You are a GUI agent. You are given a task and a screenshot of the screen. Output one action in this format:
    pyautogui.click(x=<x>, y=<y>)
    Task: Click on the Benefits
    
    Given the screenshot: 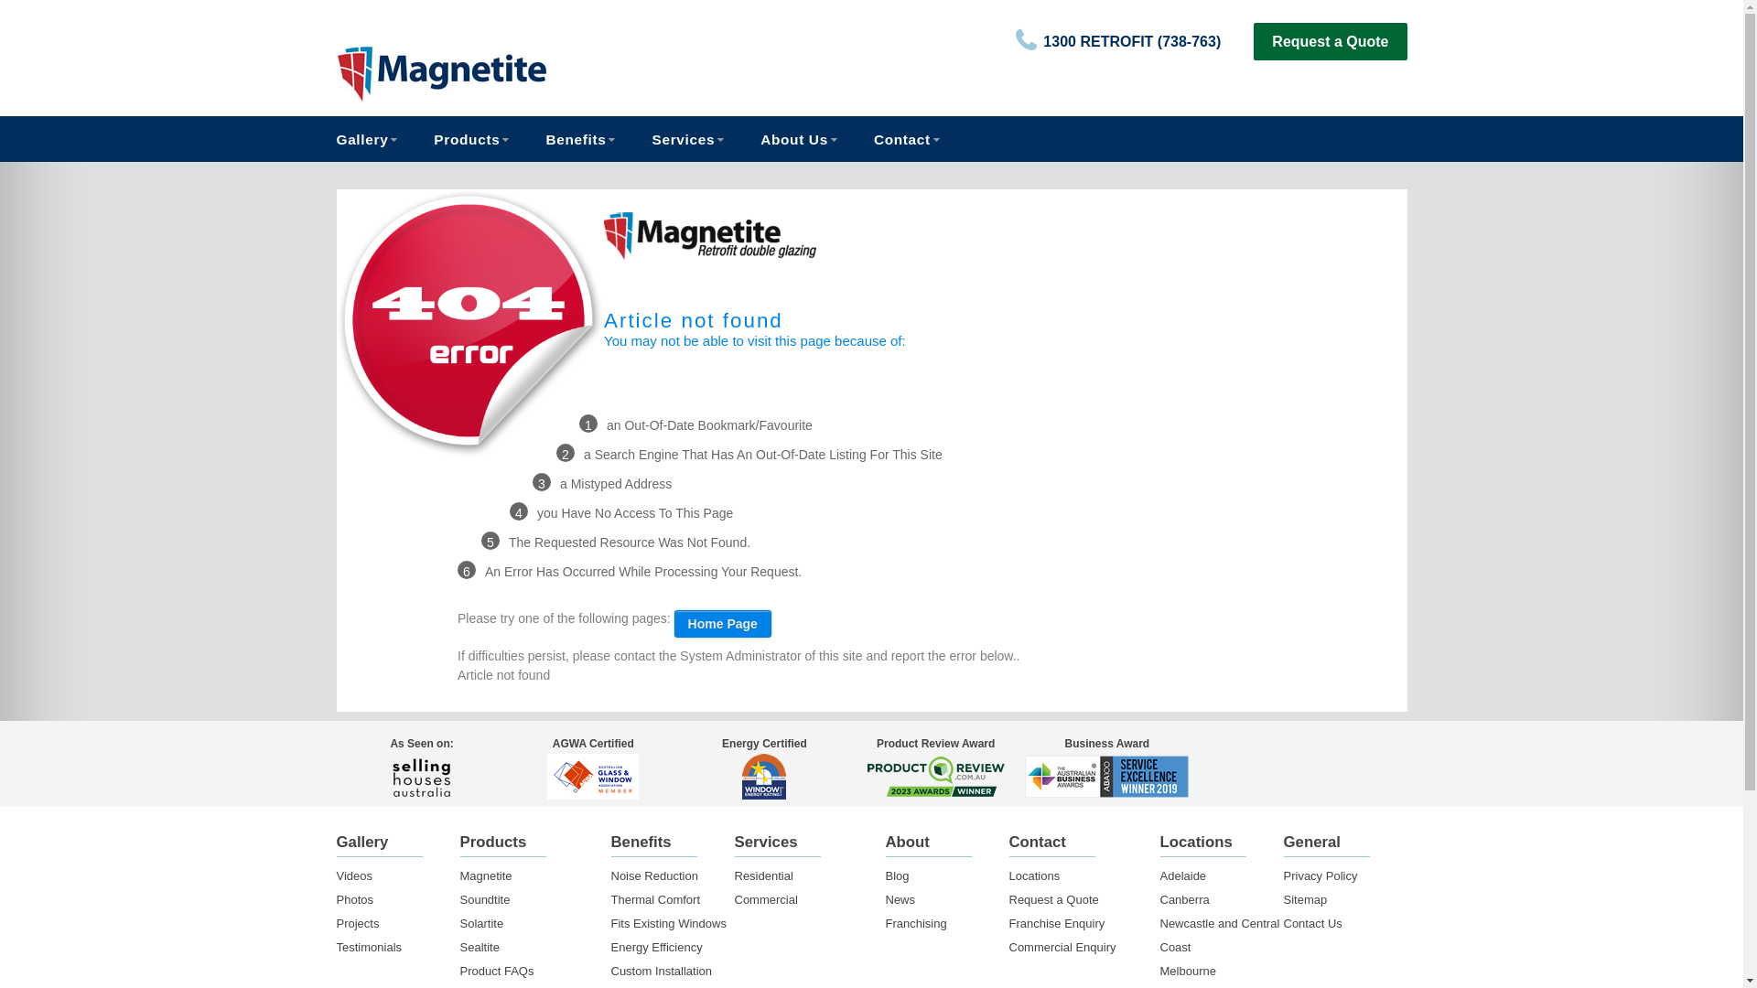 What is the action you would take?
    pyautogui.click(x=641, y=842)
    